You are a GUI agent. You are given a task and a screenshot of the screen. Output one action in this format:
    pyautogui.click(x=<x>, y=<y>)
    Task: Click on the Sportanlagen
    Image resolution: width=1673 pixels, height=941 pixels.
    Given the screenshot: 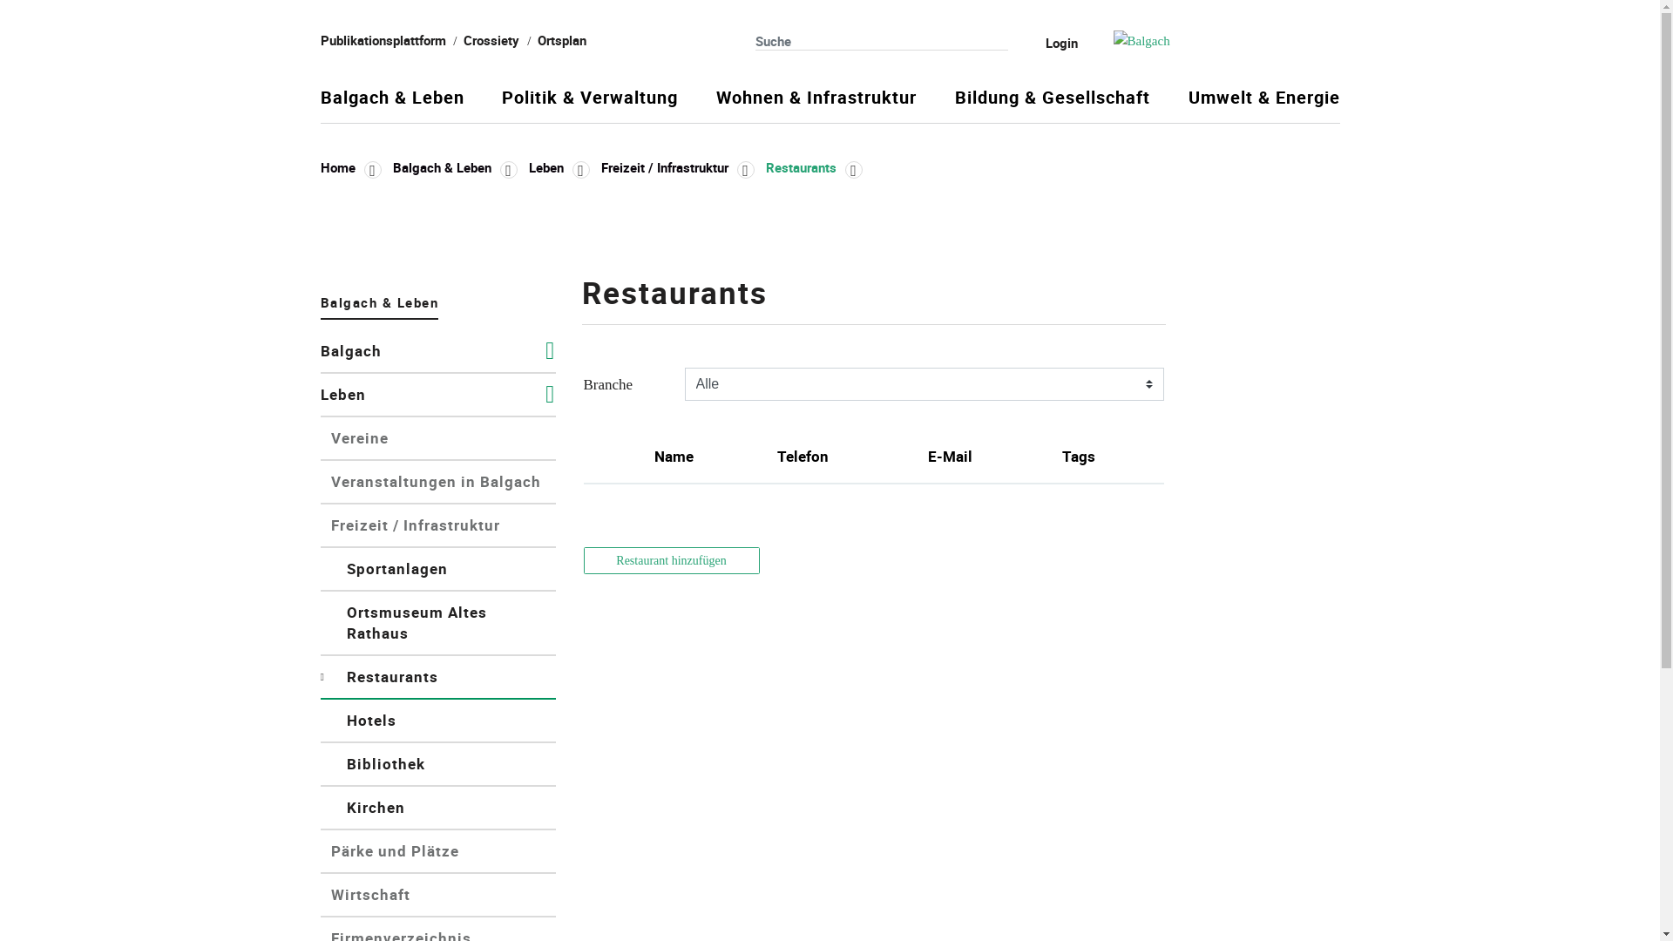 What is the action you would take?
    pyautogui.click(x=438, y=570)
    